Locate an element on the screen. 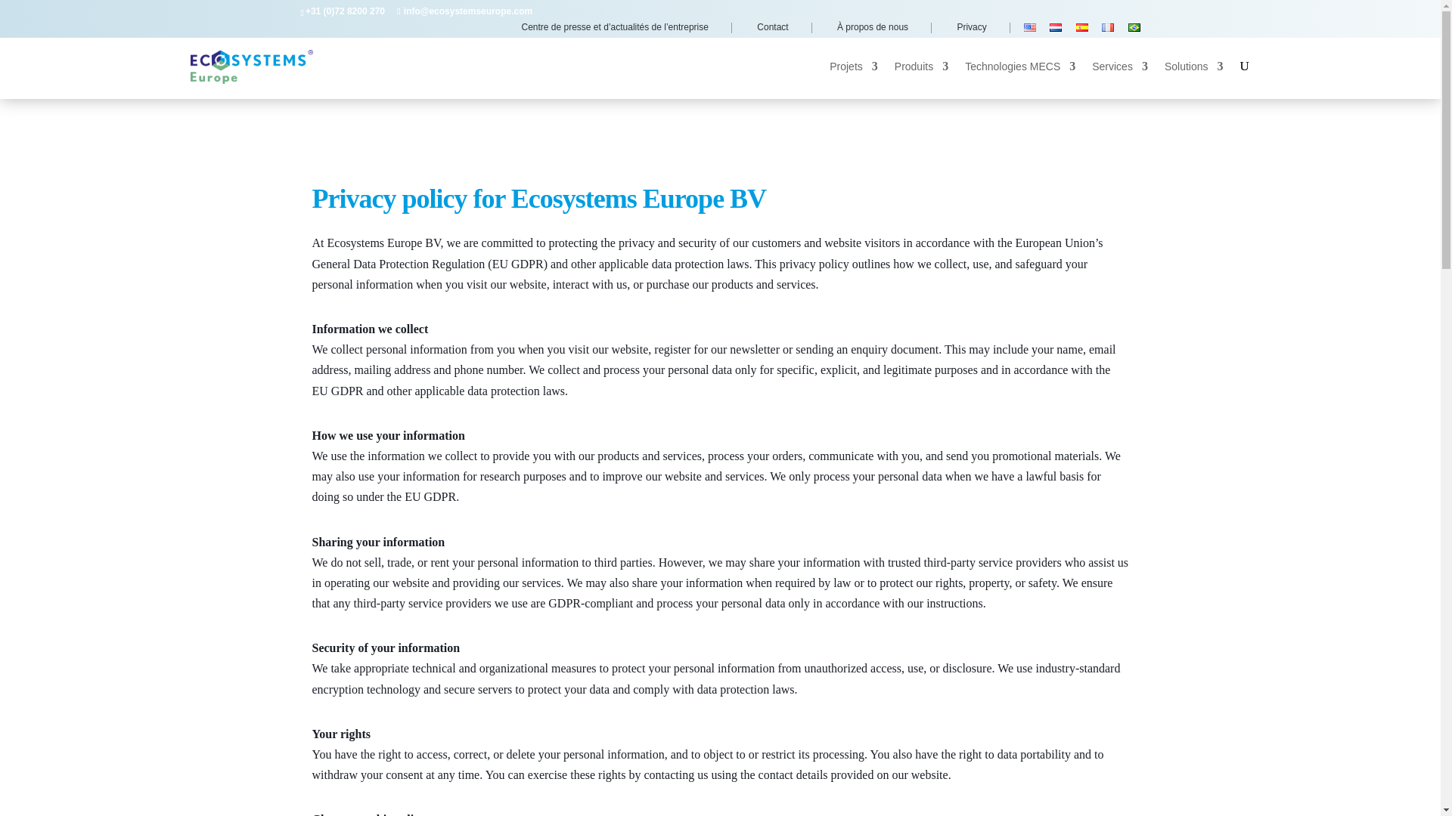  Solutions is located at coordinates (1193, 79).